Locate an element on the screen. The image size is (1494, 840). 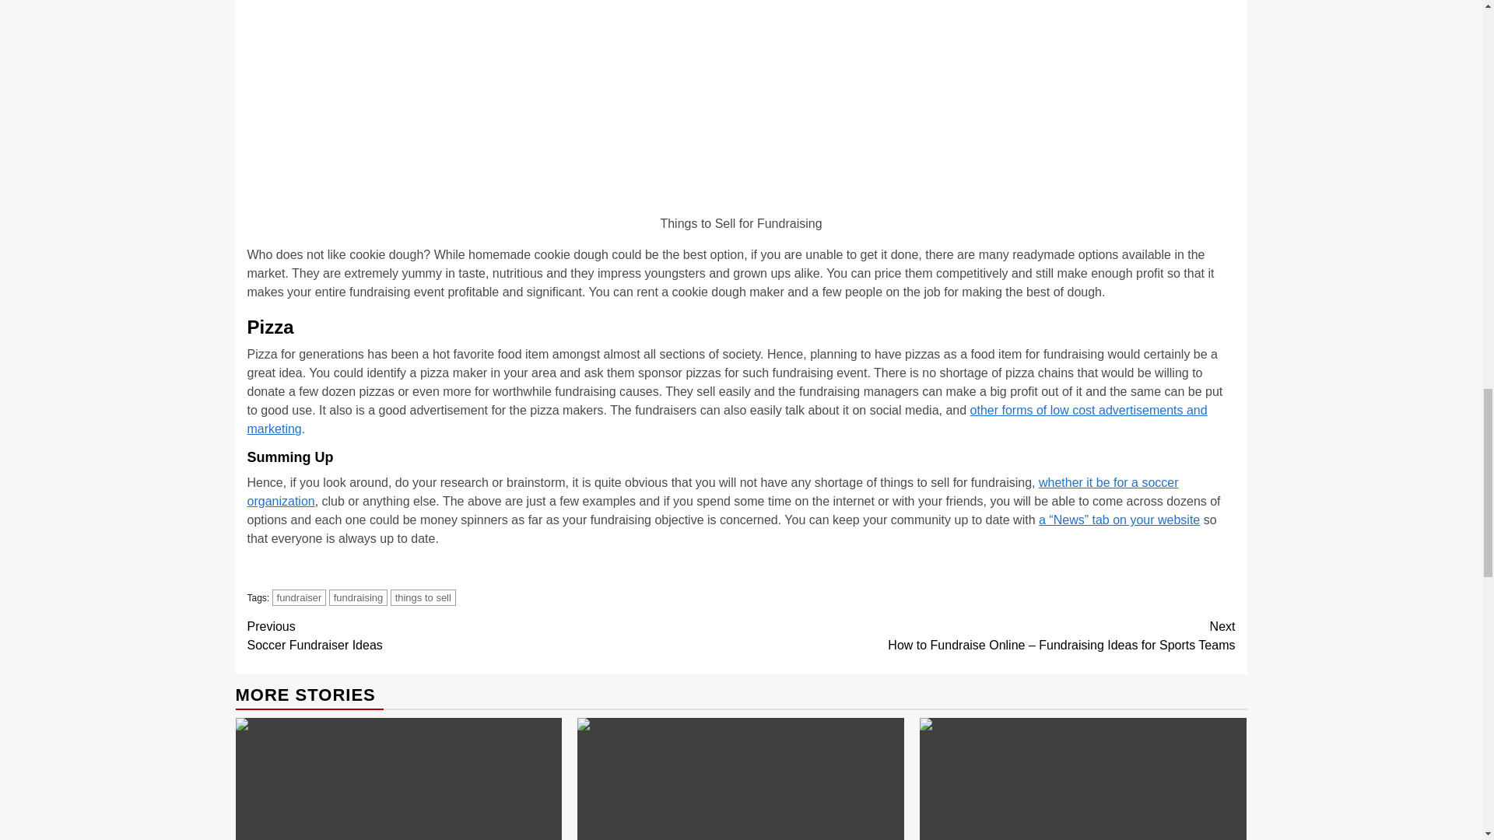
fundraiser is located at coordinates (494, 636).